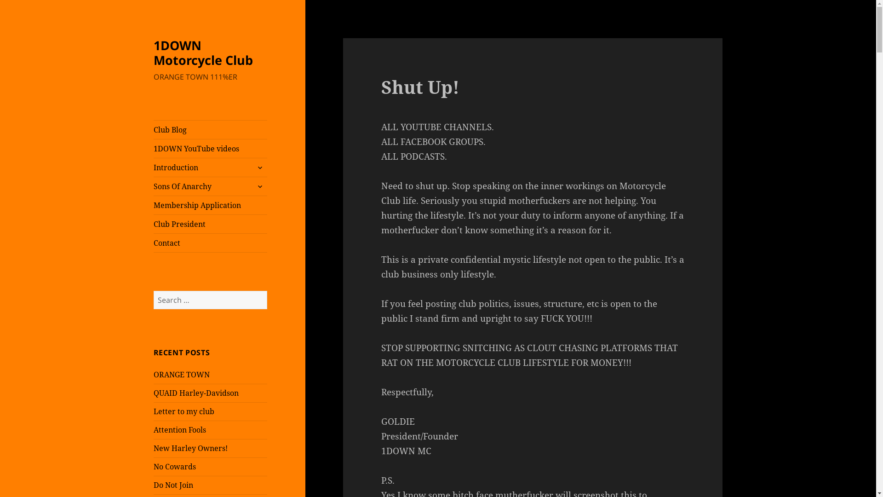 This screenshot has width=883, height=497. What do you see at coordinates (203, 52) in the screenshot?
I see `1DOWN Motorcycle Club` at bounding box center [203, 52].